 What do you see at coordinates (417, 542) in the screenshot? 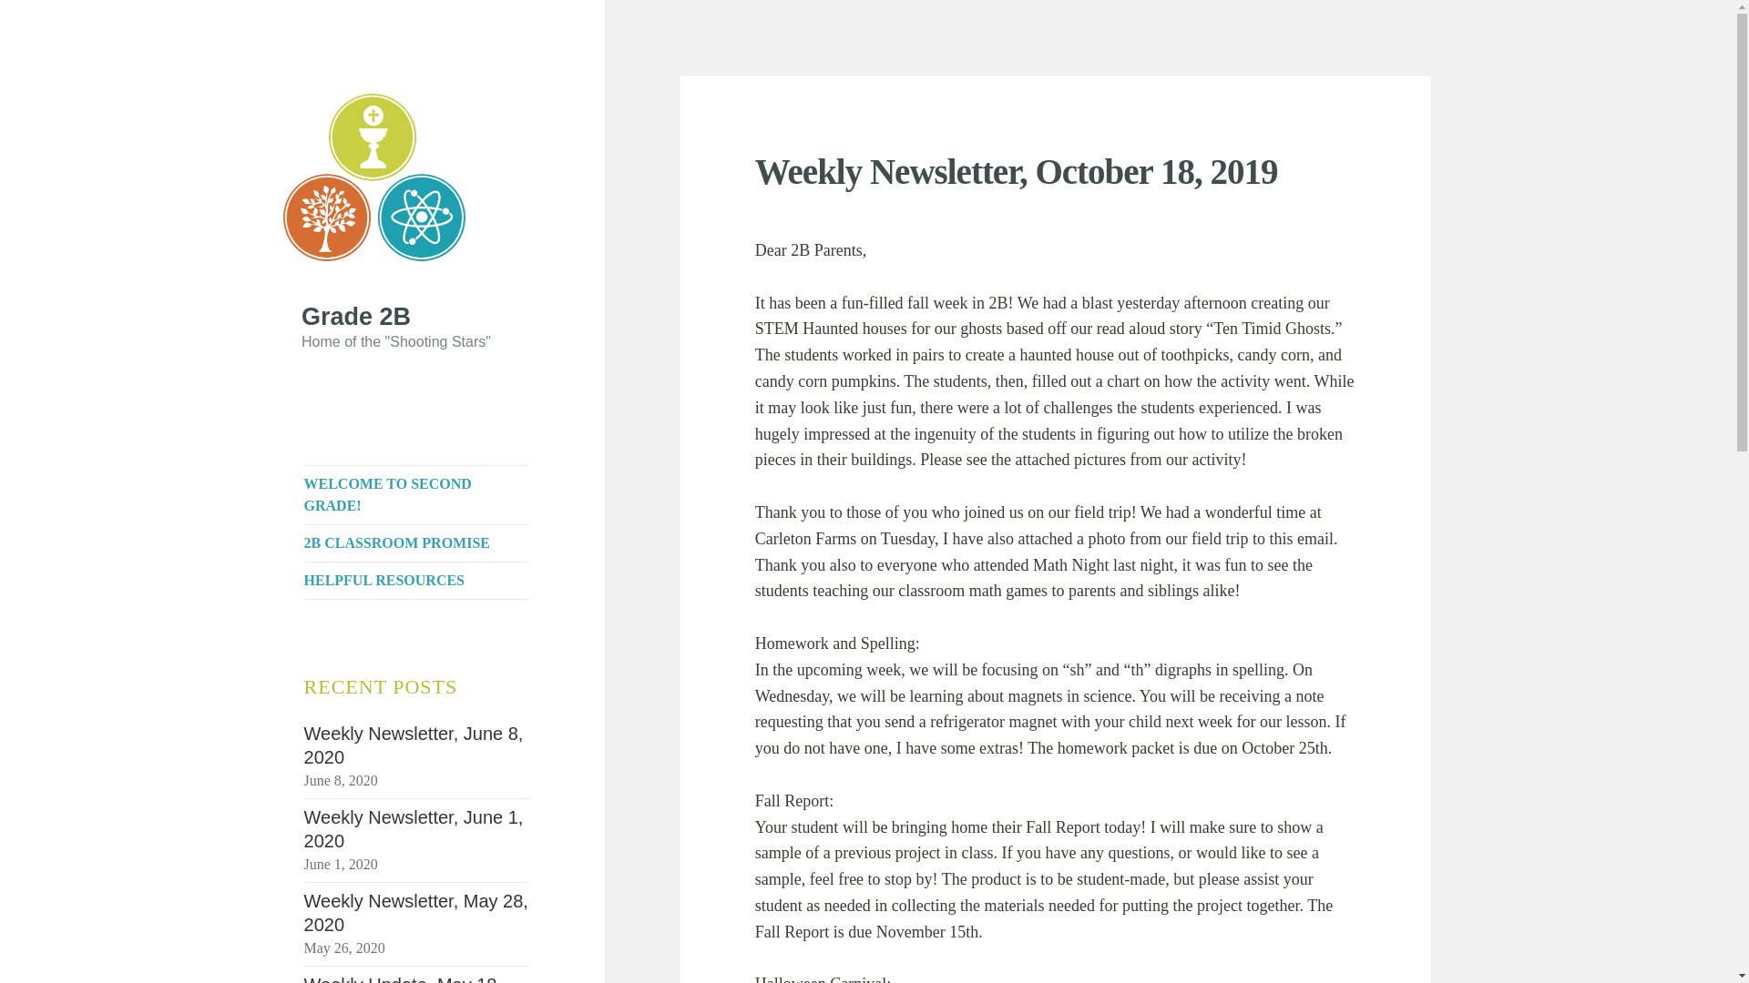
I see `2B CLASSROOM PROMISE` at bounding box center [417, 542].